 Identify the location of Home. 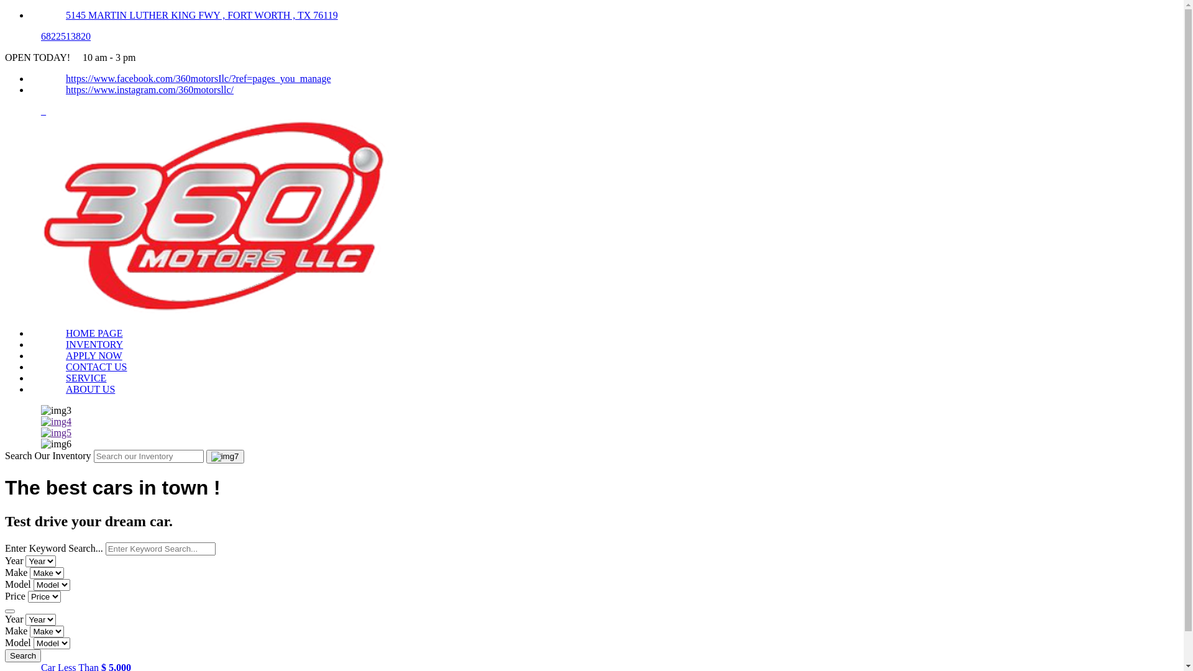
(216, 312).